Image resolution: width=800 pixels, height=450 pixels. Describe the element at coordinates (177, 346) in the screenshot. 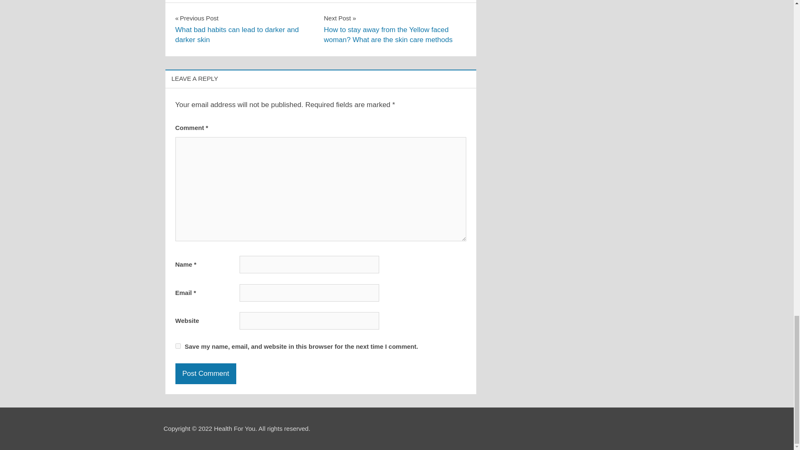

I see `yes` at that location.